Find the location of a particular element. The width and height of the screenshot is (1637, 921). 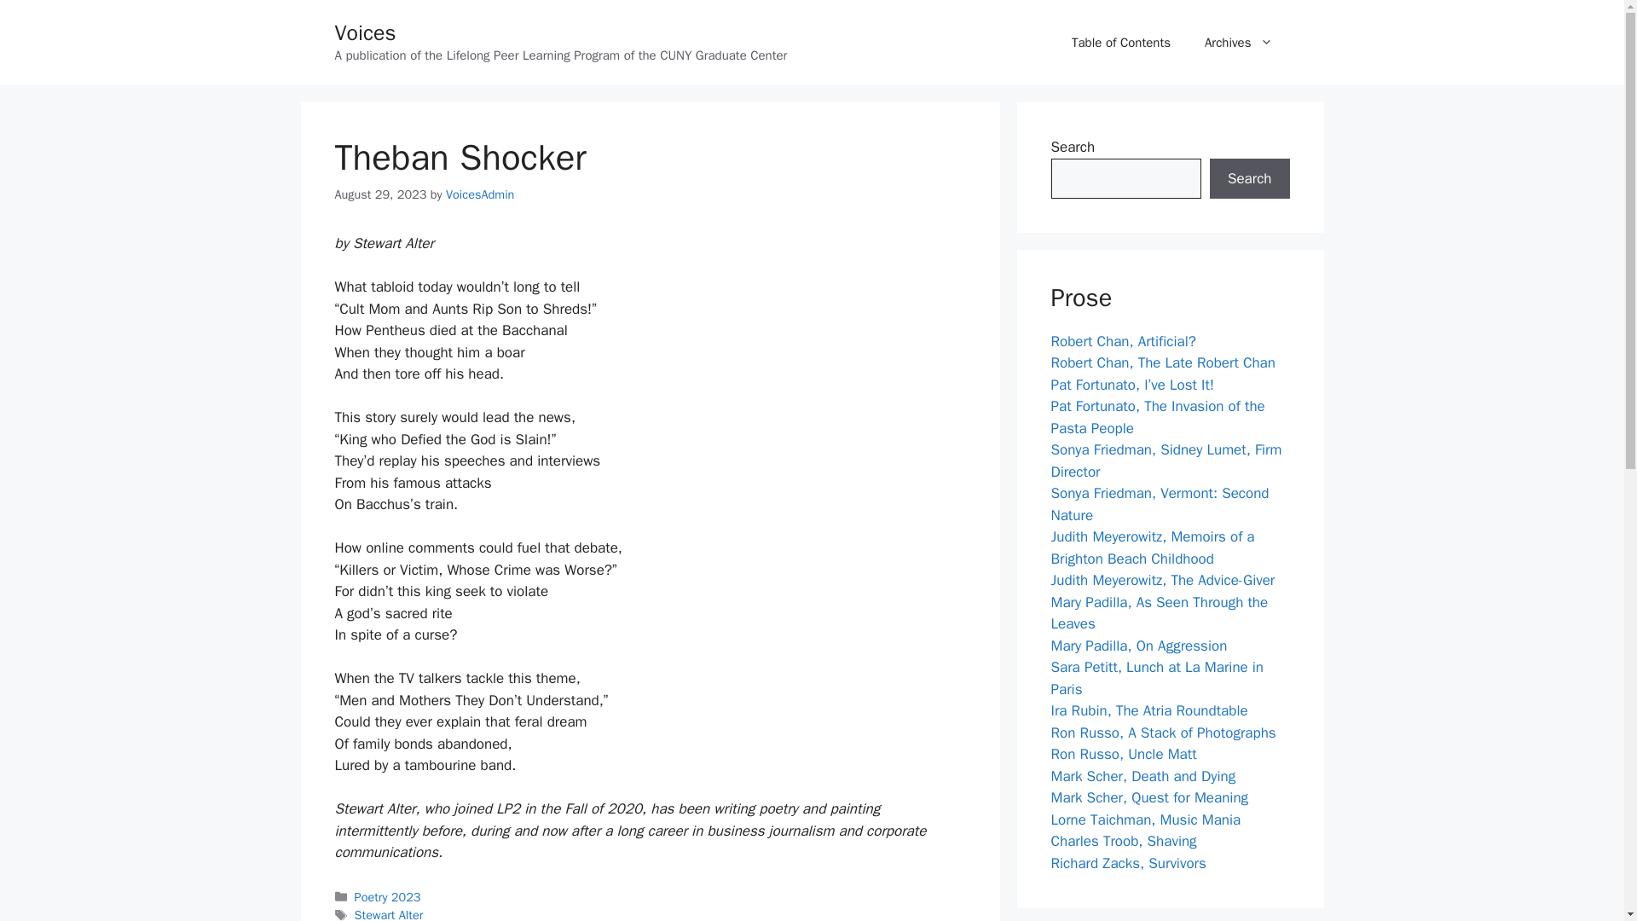

Ira Rubin, The Atria Roundtable is located at coordinates (1149, 710).